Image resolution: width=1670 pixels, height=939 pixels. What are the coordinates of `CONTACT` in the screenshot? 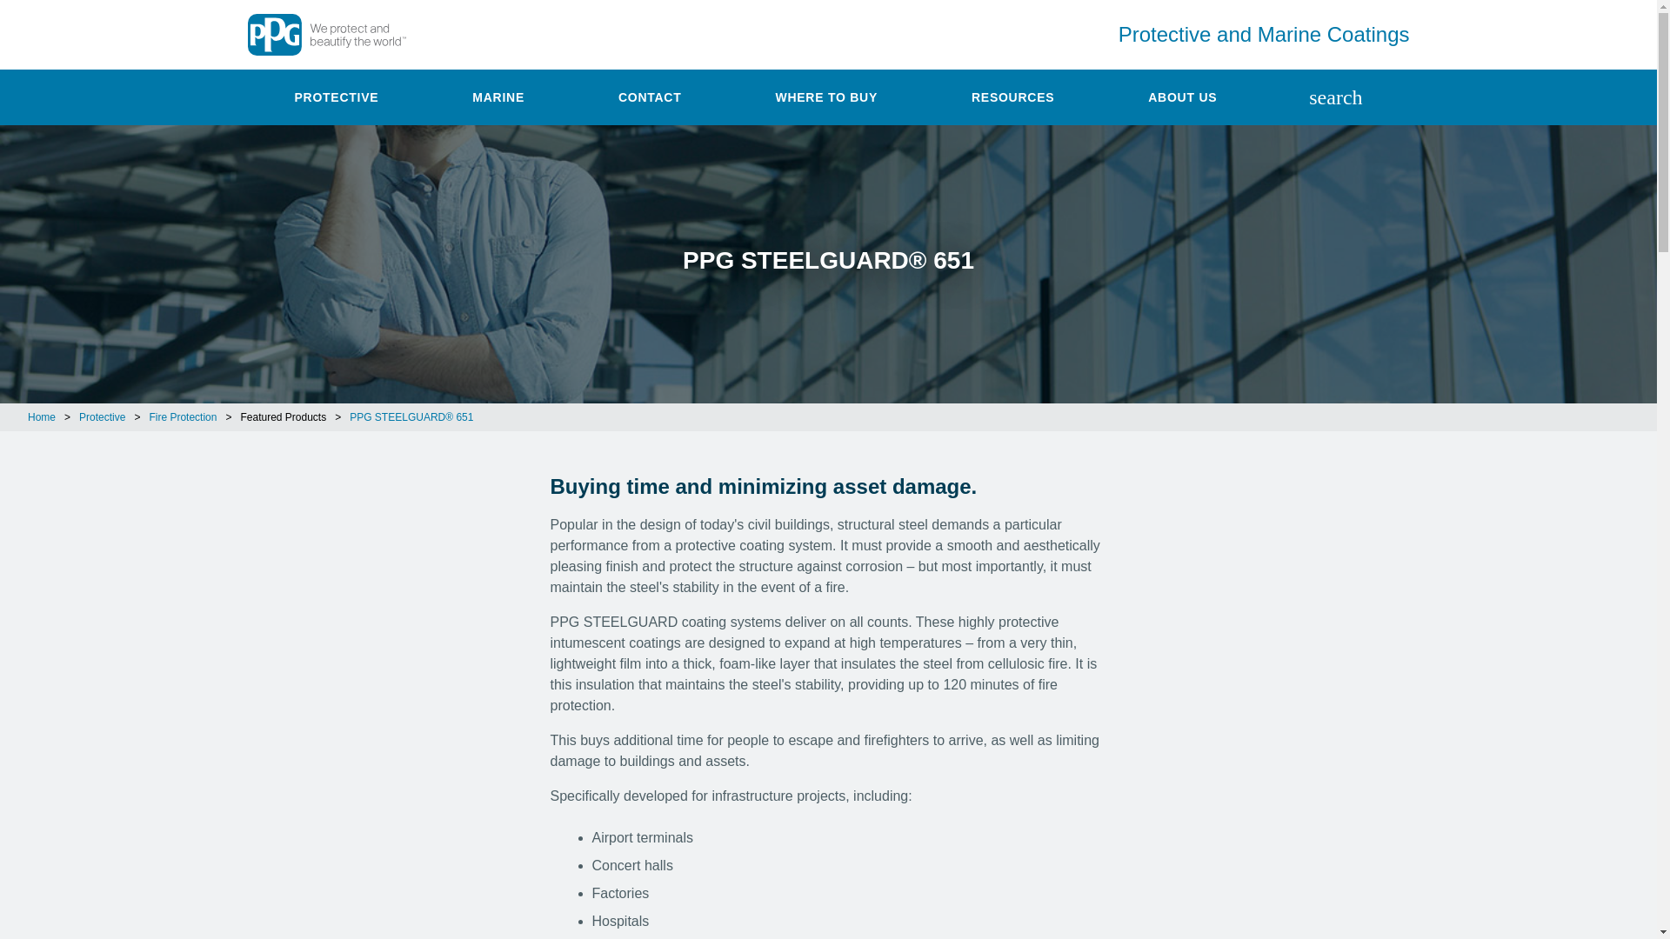 It's located at (651, 97).